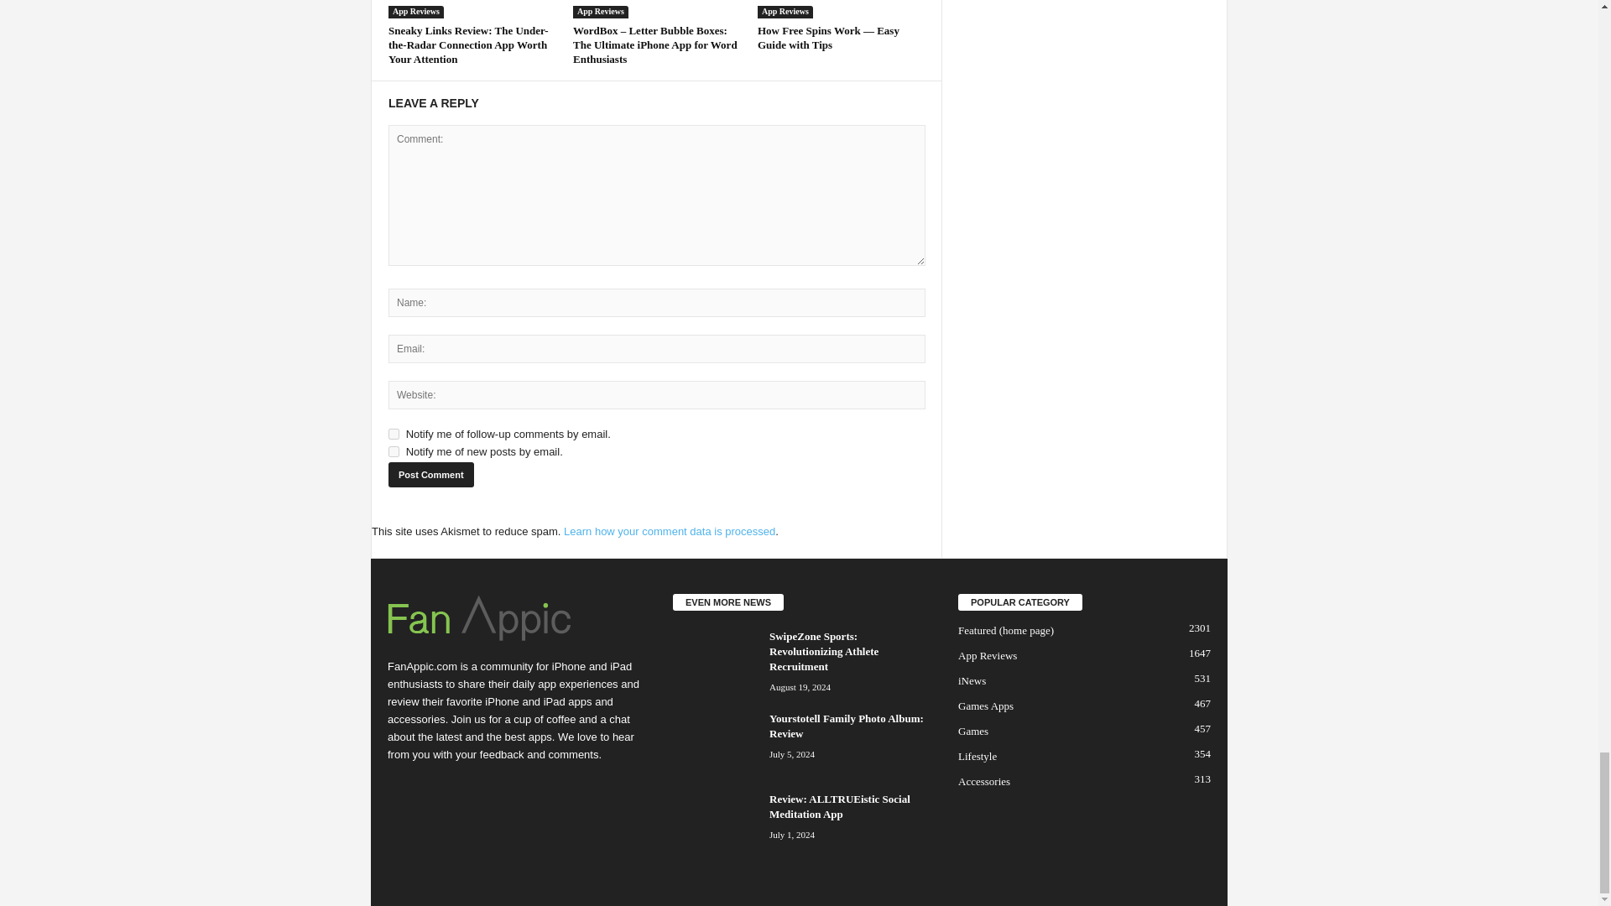 The width and height of the screenshot is (1611, 906). I want to click on subscribe, so click(394, 433).